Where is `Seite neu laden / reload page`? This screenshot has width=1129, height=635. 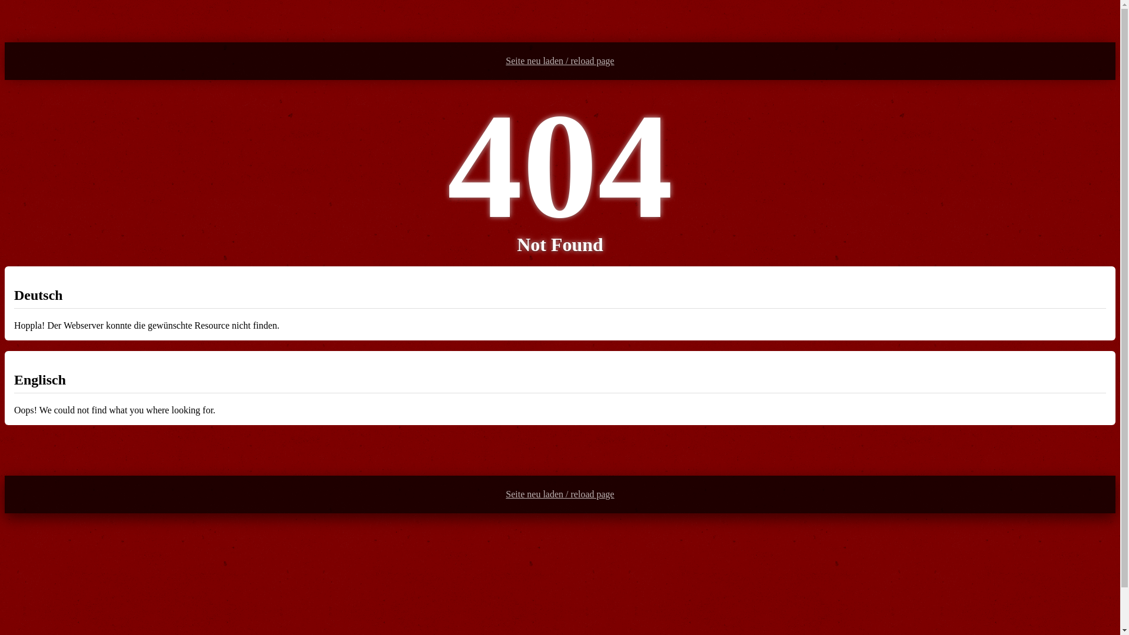 Seite neu laden / reload page is located at coordinates (560, 494).